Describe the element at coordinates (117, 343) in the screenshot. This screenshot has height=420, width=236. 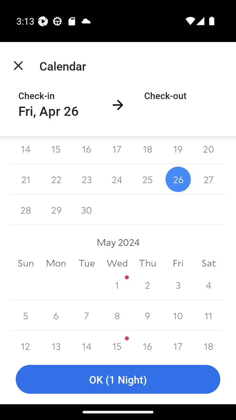
I see `15 15 May 2024` at that location.